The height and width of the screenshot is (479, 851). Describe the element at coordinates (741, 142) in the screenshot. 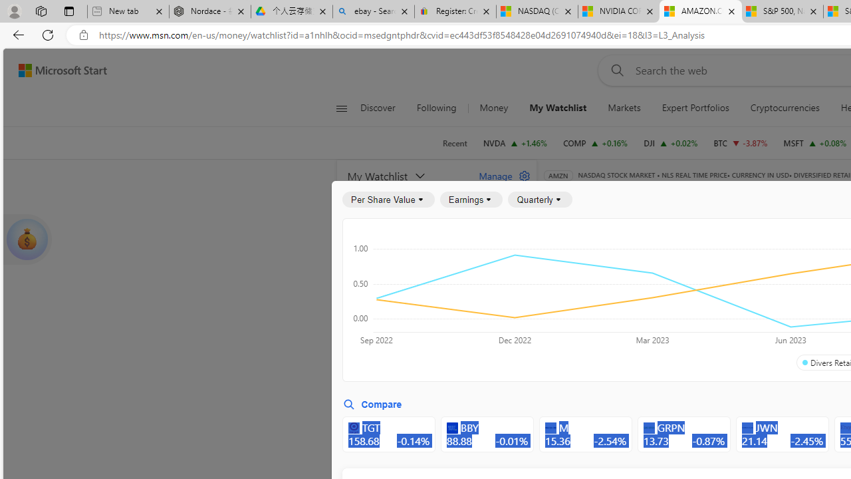

I see `BTC Bitcoin decrease 60,049.35 -2,320.91 -3.87%` at that location.